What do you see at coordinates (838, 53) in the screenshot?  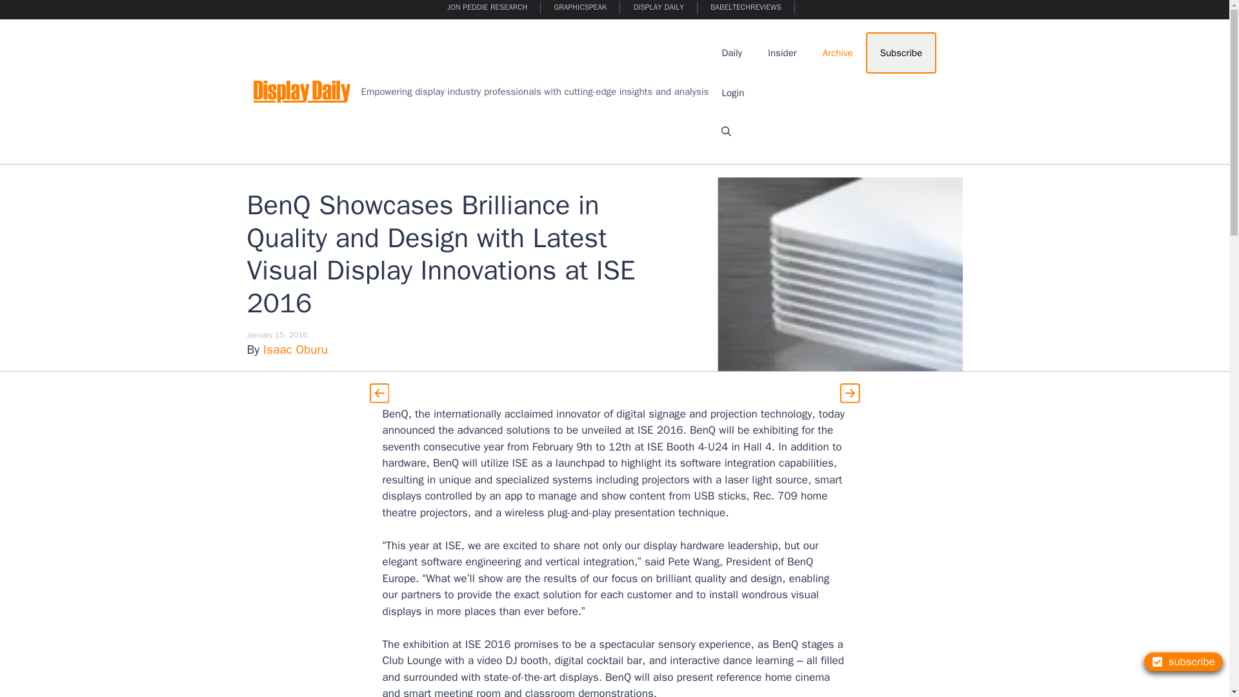 I see `Archive` at bounding box center [838, 53].